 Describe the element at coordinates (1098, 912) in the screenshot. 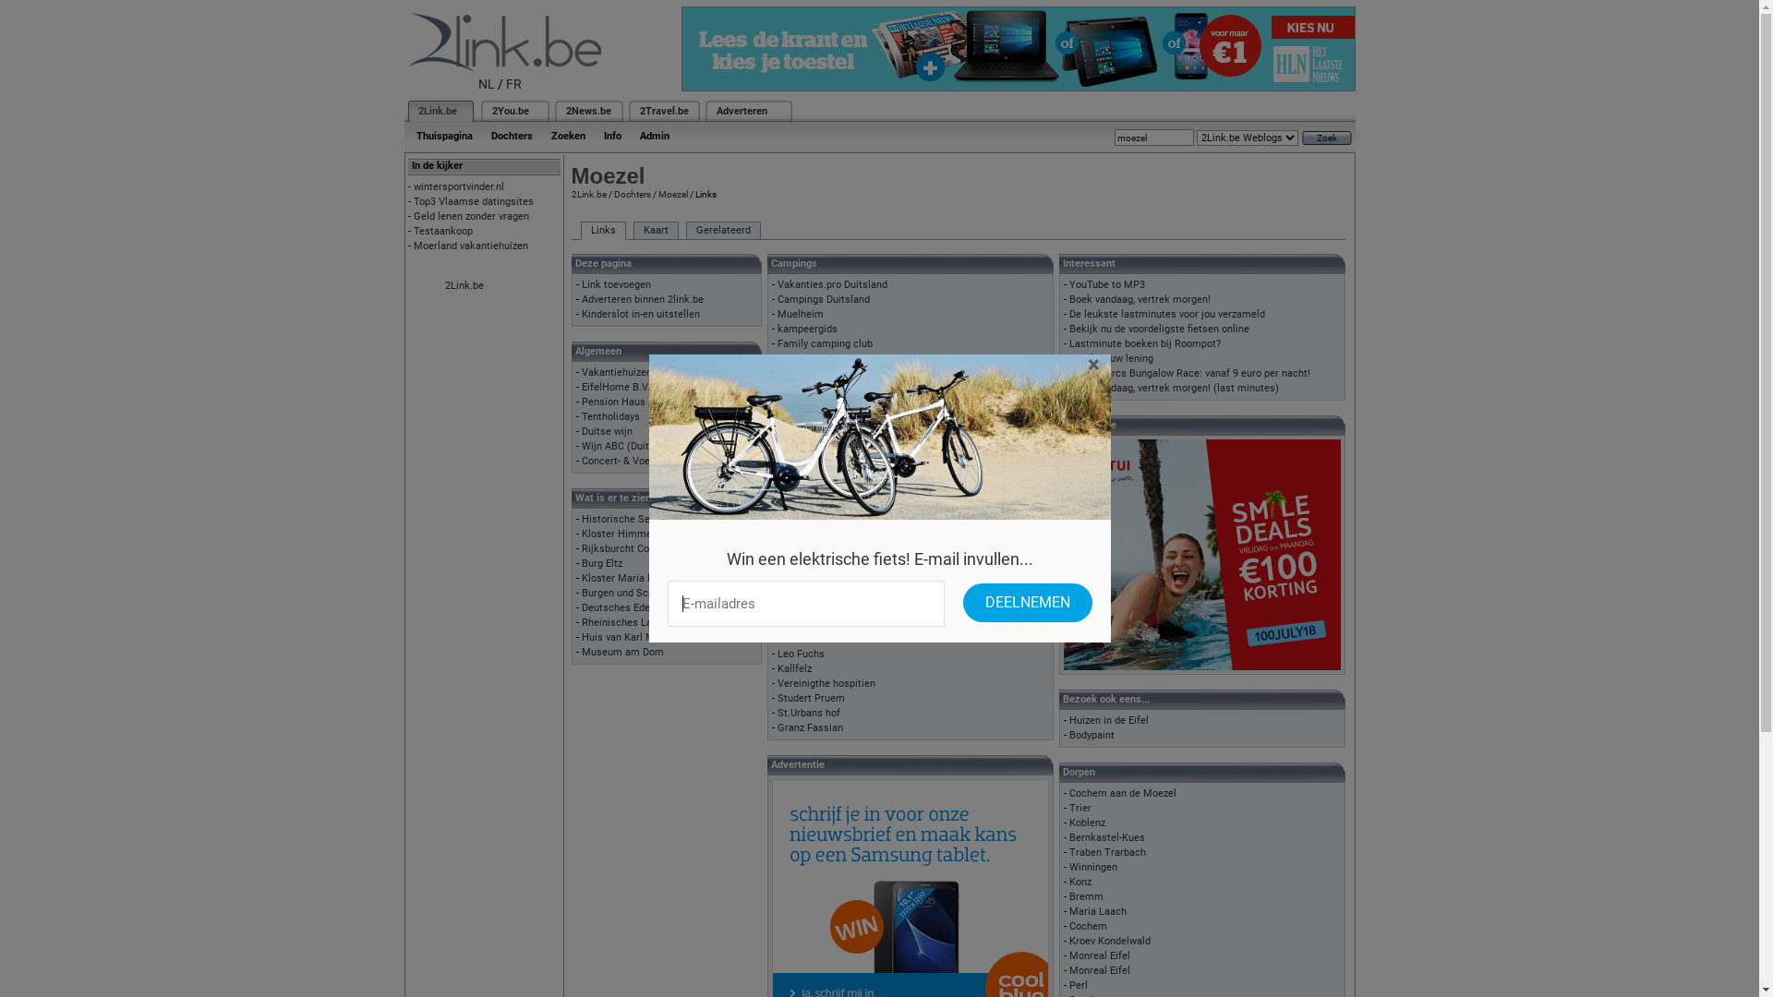

I see `Maria Laach` at that location.